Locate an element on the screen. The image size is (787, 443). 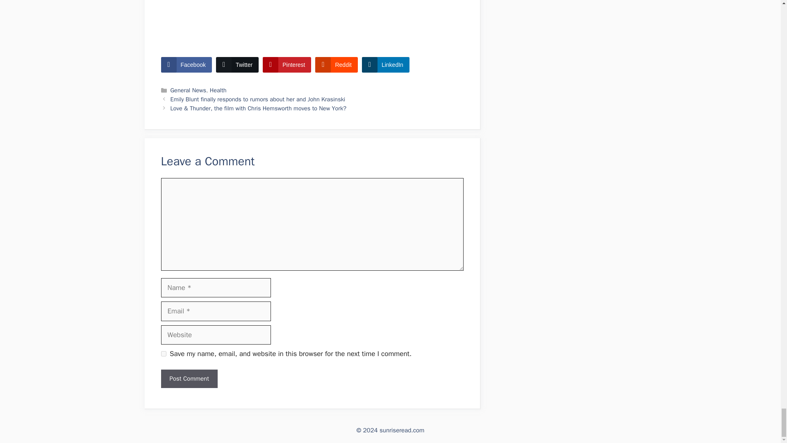
LinkedIn is located at coordinates (385, 65).